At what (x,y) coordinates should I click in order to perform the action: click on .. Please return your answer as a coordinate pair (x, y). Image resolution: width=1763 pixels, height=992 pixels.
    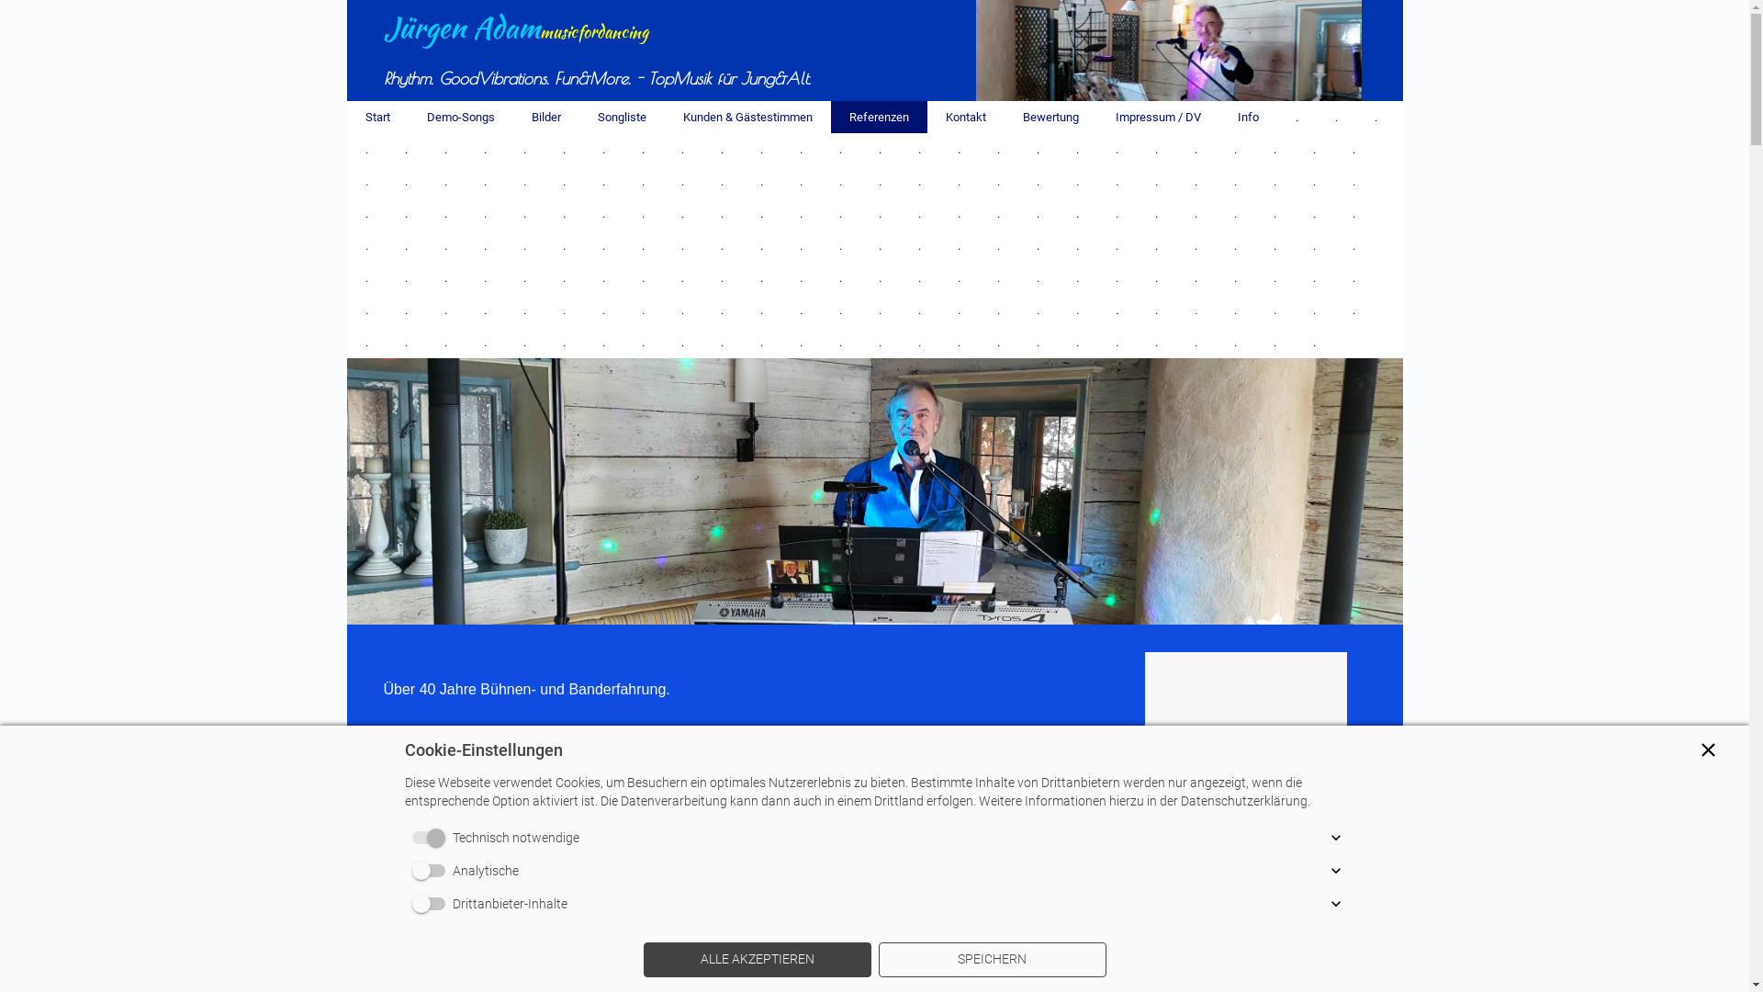
    Looking at the image, I should click on (683, 277).